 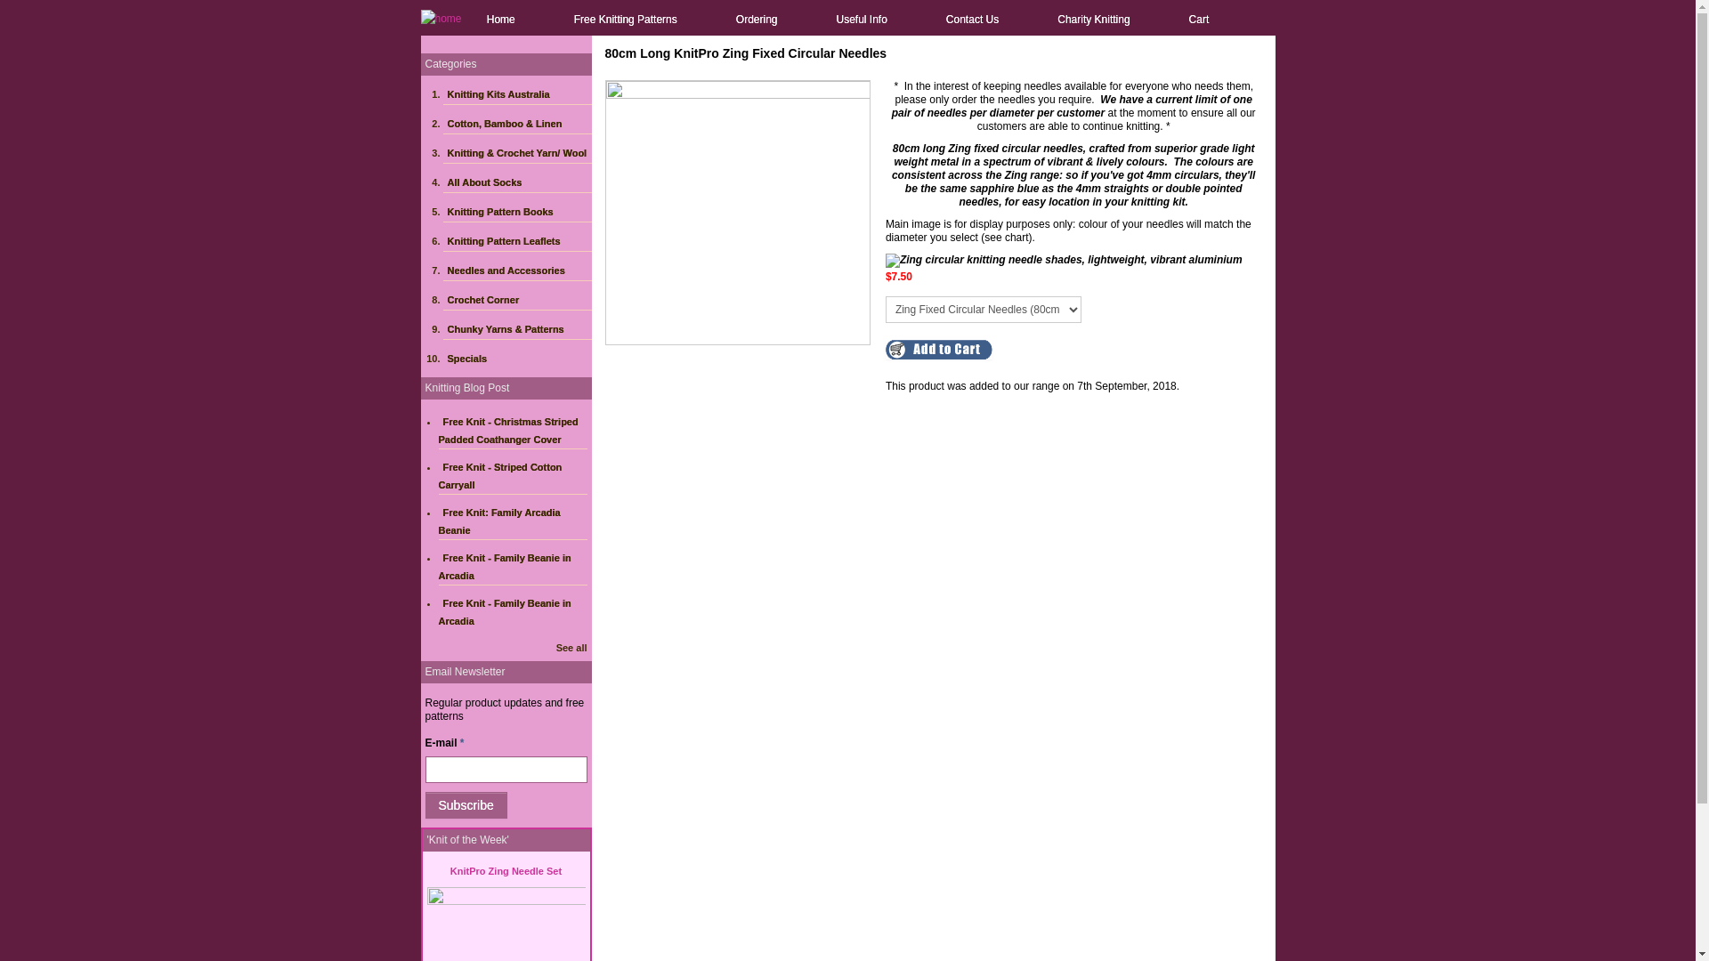 What do you see at coordinates (972, 20) in the screenshot?
I see `Contact Us` at bounding box center [972, 20].